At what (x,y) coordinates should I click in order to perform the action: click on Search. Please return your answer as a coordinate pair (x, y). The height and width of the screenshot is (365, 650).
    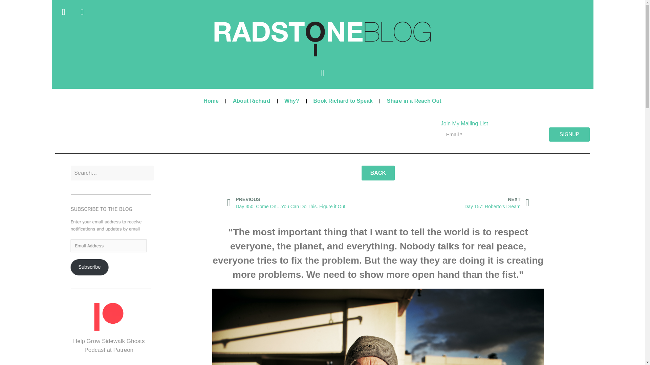
    Looking at the image, I should click on (112, 173).